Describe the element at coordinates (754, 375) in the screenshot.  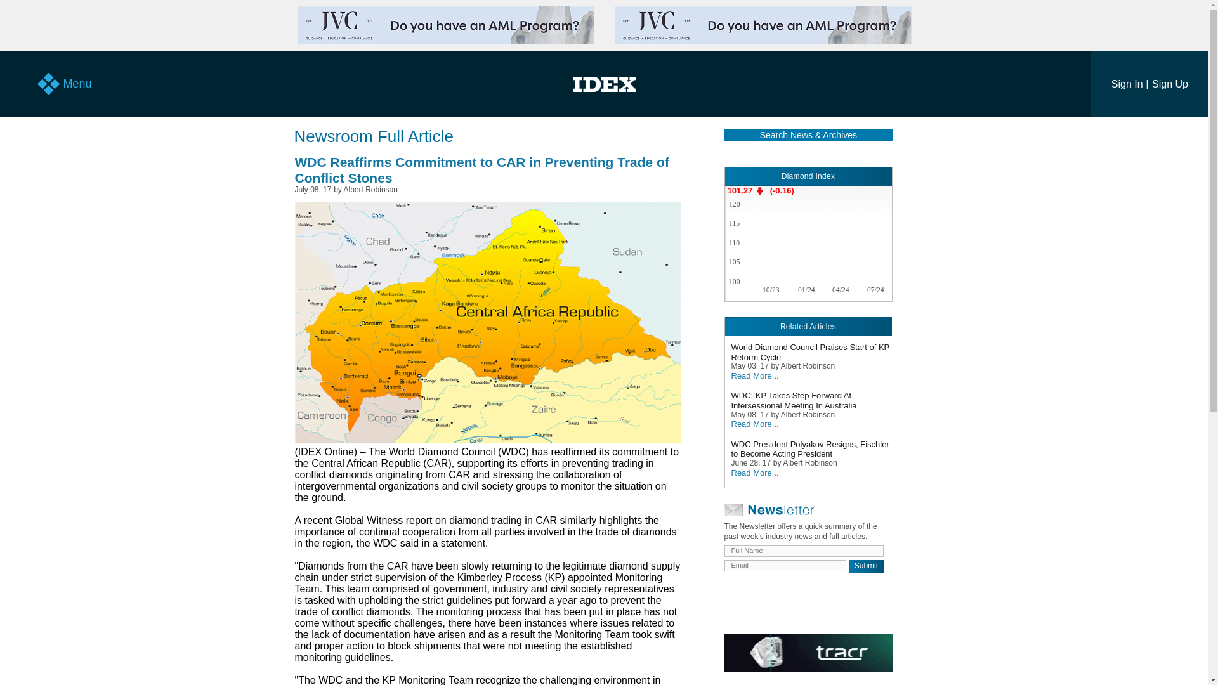
I see `Read More...` at that location.